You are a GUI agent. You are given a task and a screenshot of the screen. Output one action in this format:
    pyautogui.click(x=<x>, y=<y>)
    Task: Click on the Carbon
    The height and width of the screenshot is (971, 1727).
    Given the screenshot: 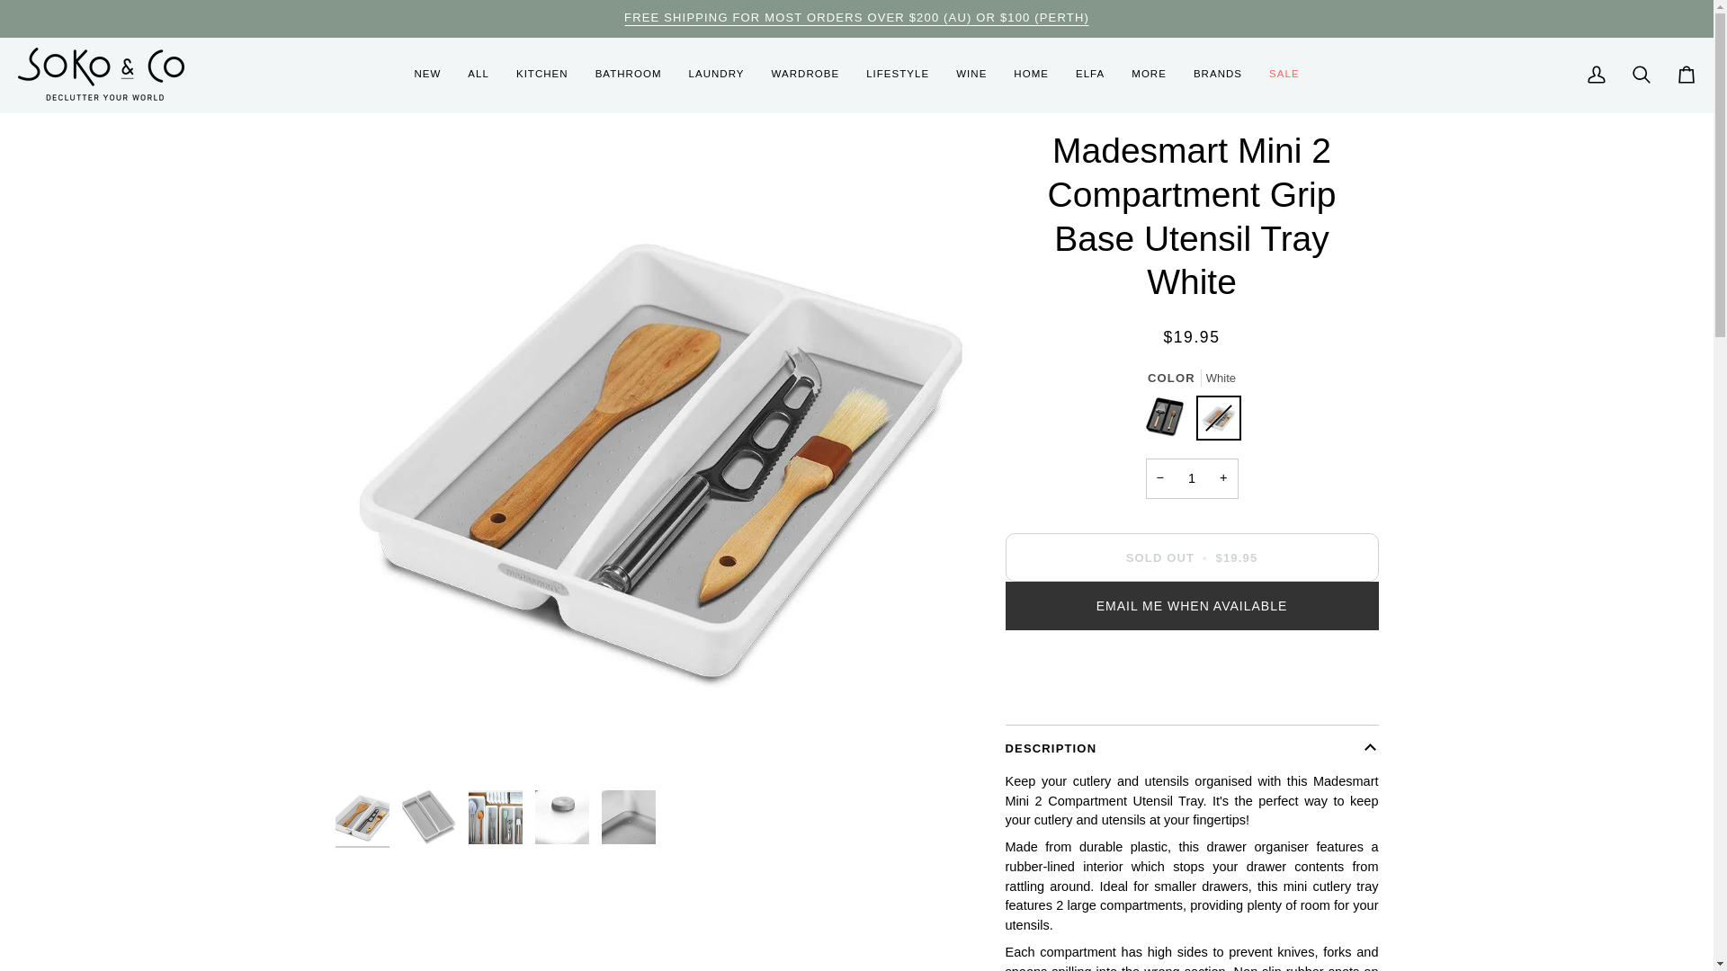 What is the action you would take?
    pyautogui.click(x=1169, y=423)
    